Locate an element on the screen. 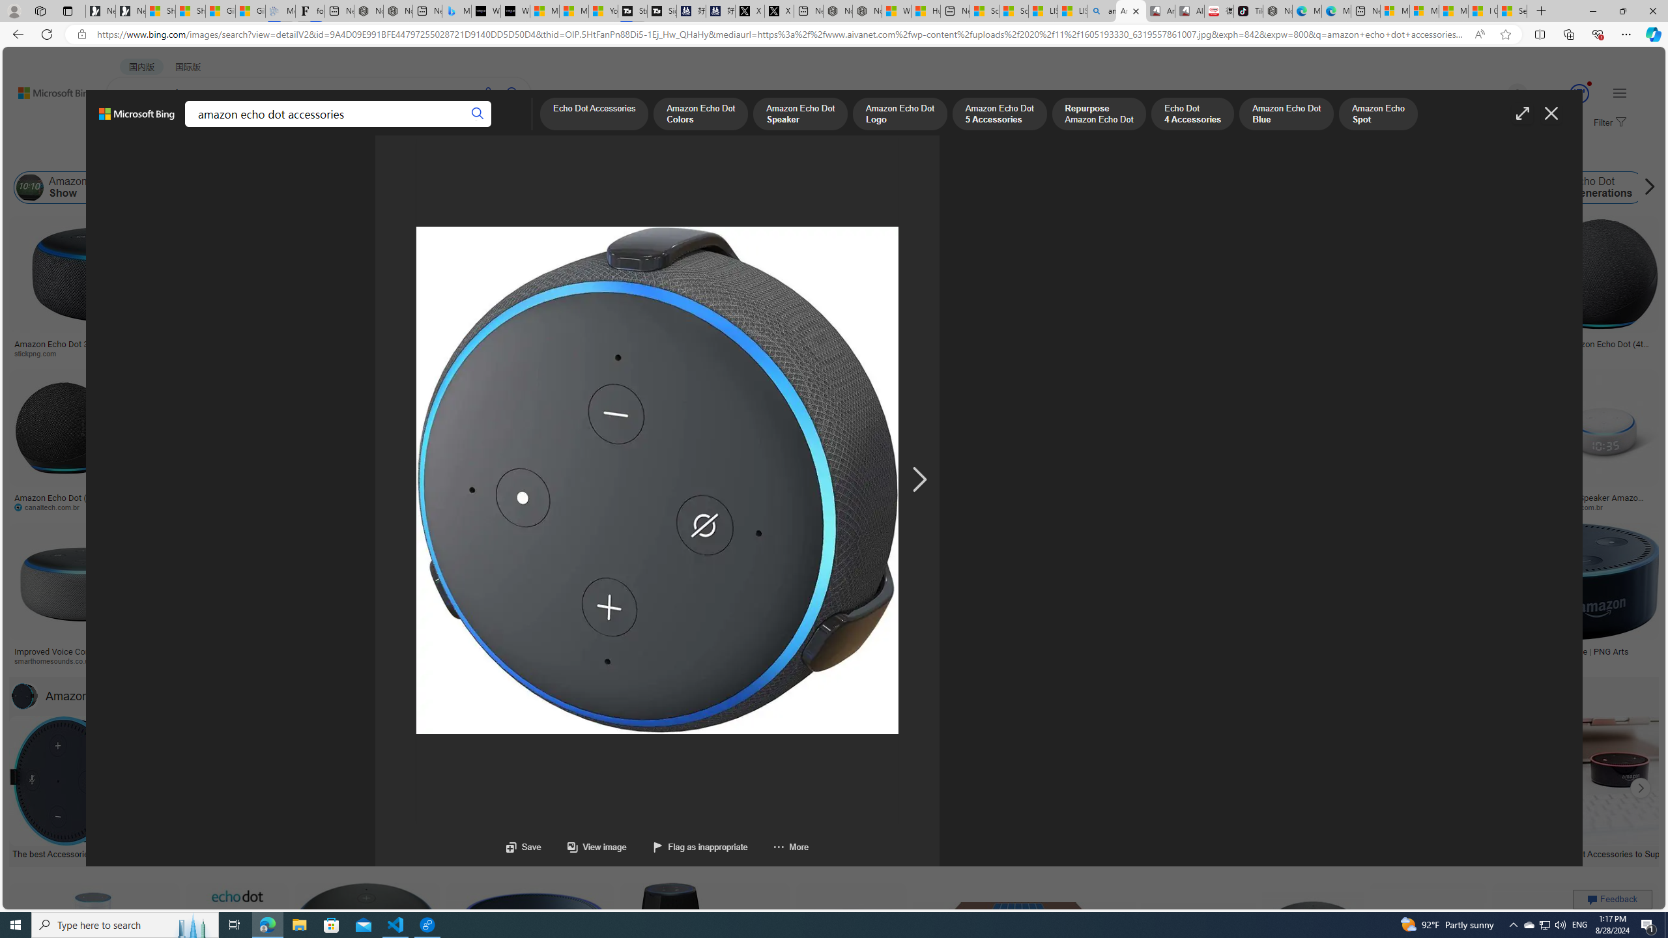 The image size is (1668, 938). Search button is located at coordinates (478, 114).